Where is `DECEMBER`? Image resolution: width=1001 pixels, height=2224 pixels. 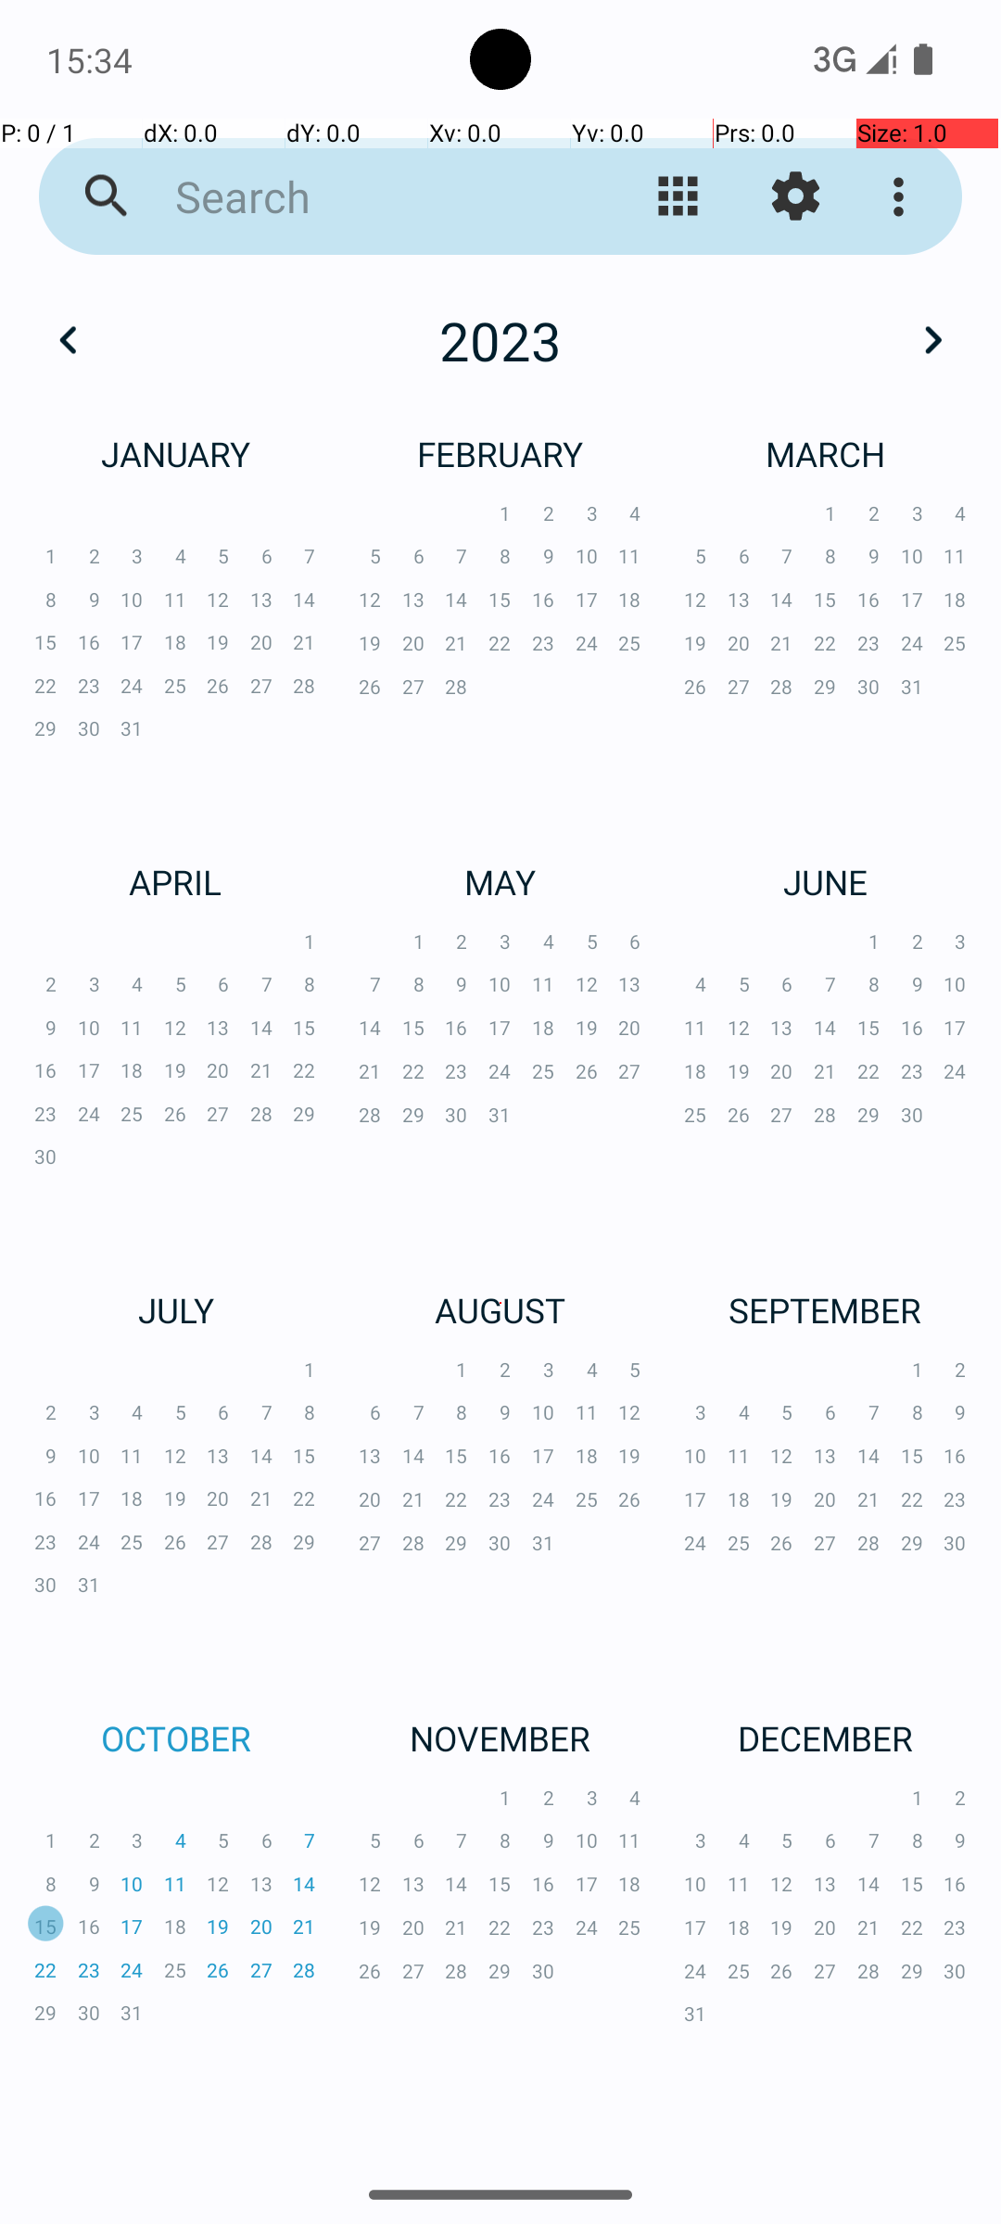 DECEMBER is located at coordinates (825, 1738).